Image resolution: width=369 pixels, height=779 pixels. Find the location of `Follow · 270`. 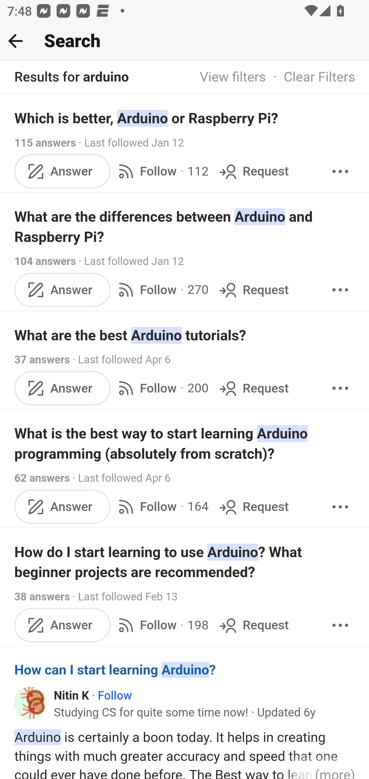

Follow · 270 is located at coordinates (161, 289).